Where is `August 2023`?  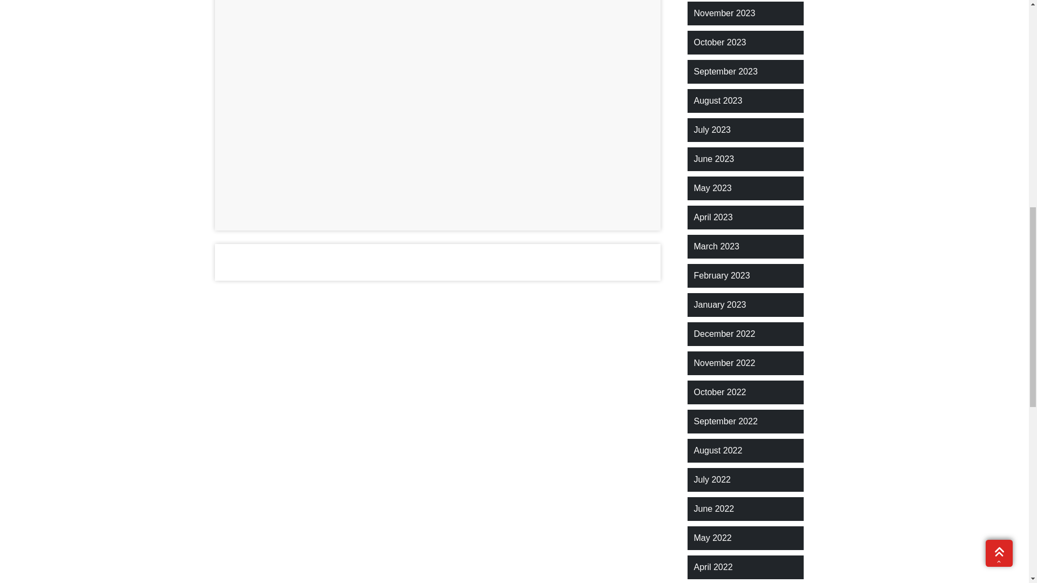
August 2023 is located at coordinates (718, 100).